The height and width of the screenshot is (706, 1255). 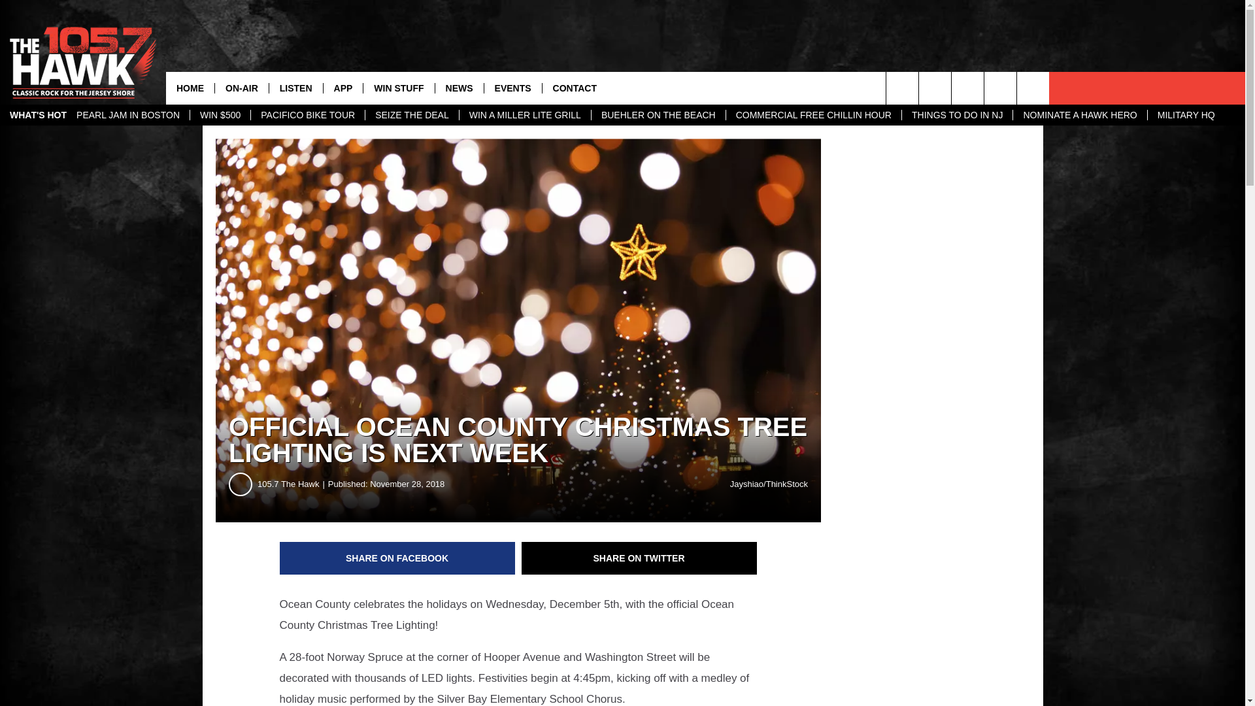 What do you see at coordinates (957, 115) in the screenshot?
I see `THINGS TO DO IN NJ` at bounding box center [957, 115].